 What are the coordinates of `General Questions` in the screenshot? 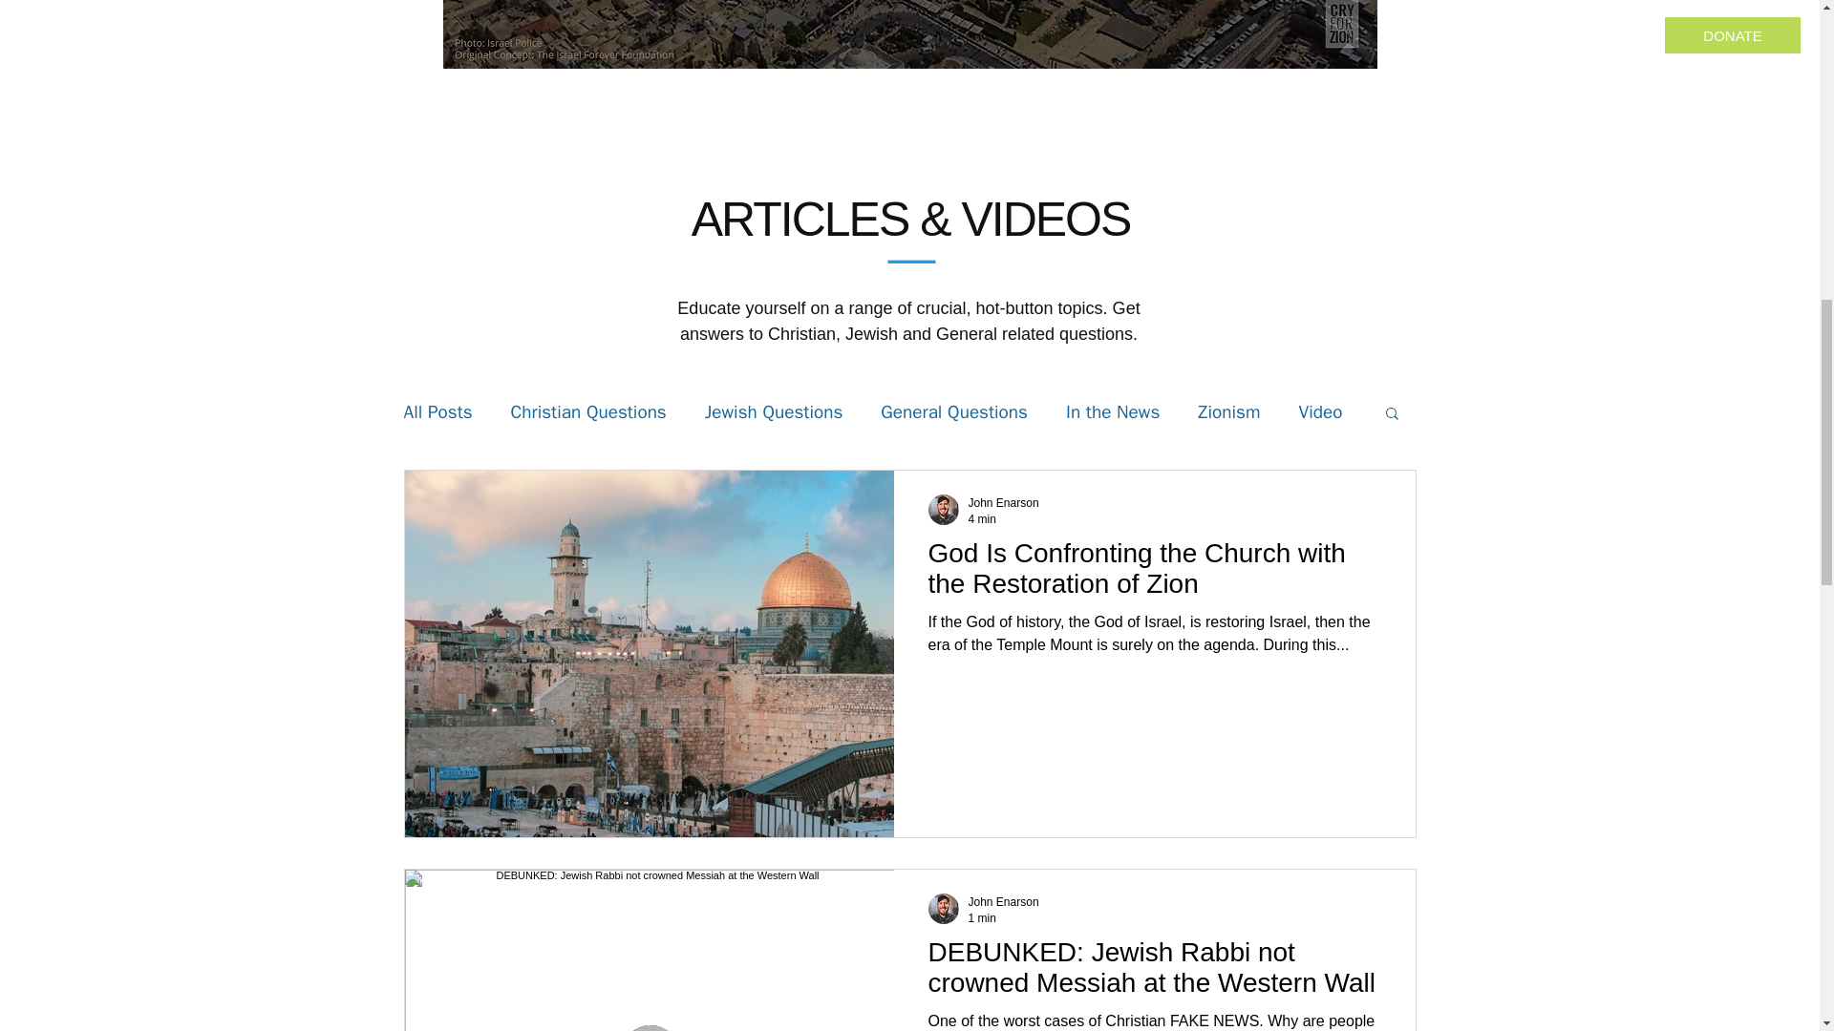 It's located at (953, 412).